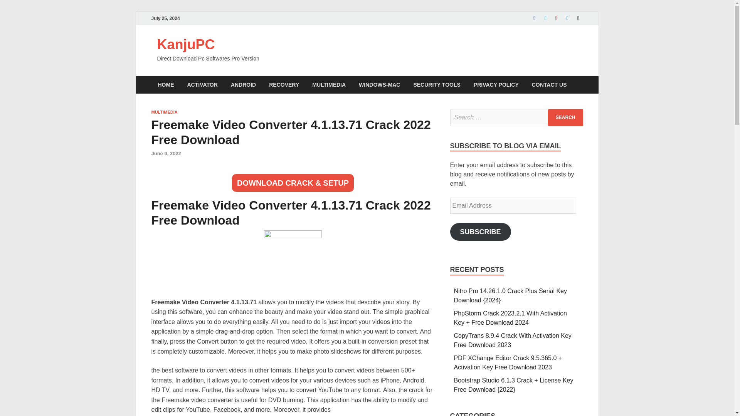  I want to click on CONTACT US, so click(550, 85).